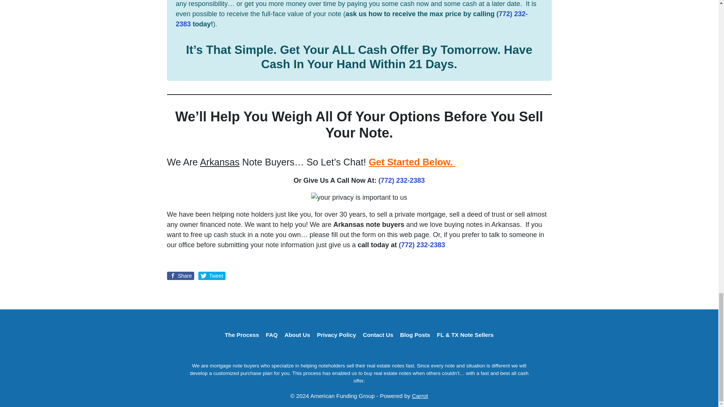  What do you see at coordinates (180, 276) in the screenshot?
I see `Share on Facebook` at bounding box center [180, 276].